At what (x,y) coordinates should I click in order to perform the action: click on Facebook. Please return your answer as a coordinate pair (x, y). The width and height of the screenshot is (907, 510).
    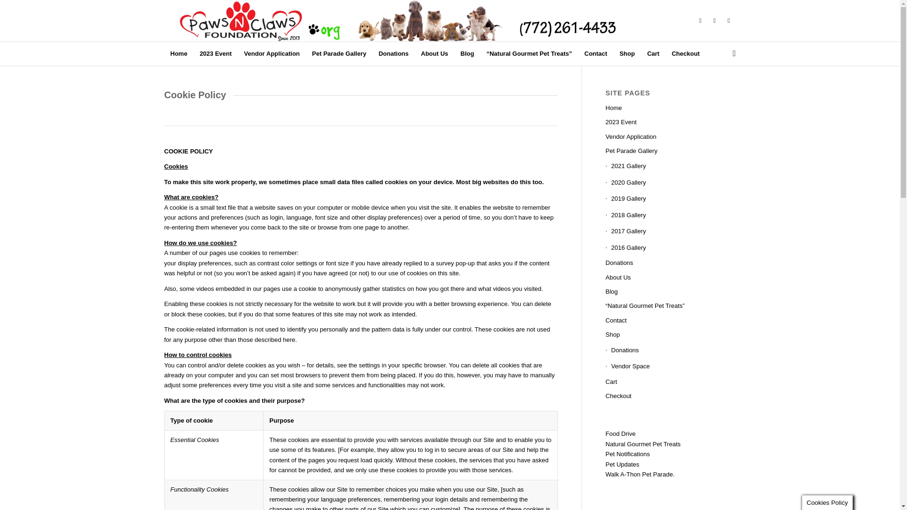
    Looking at the image, I should click on (700, 21).